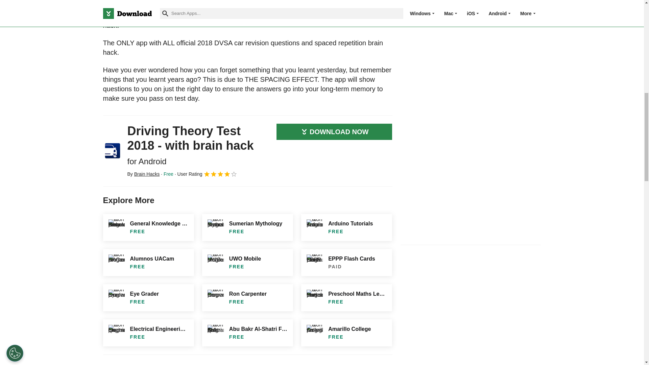 This screenshot has height=365, width=649. Describe the element at coordinates (247, 227) in the screenshot. I see `Sumerian Mythology` at that location.